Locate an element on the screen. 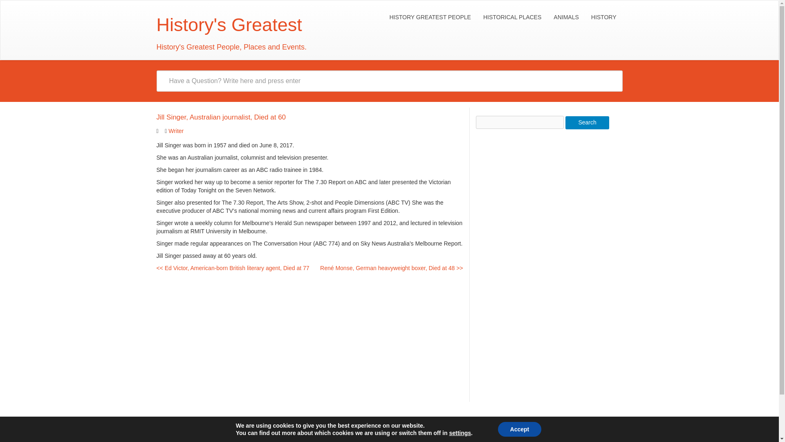 The image size is (785, 442). Writer is located at coordinates (176, 131).